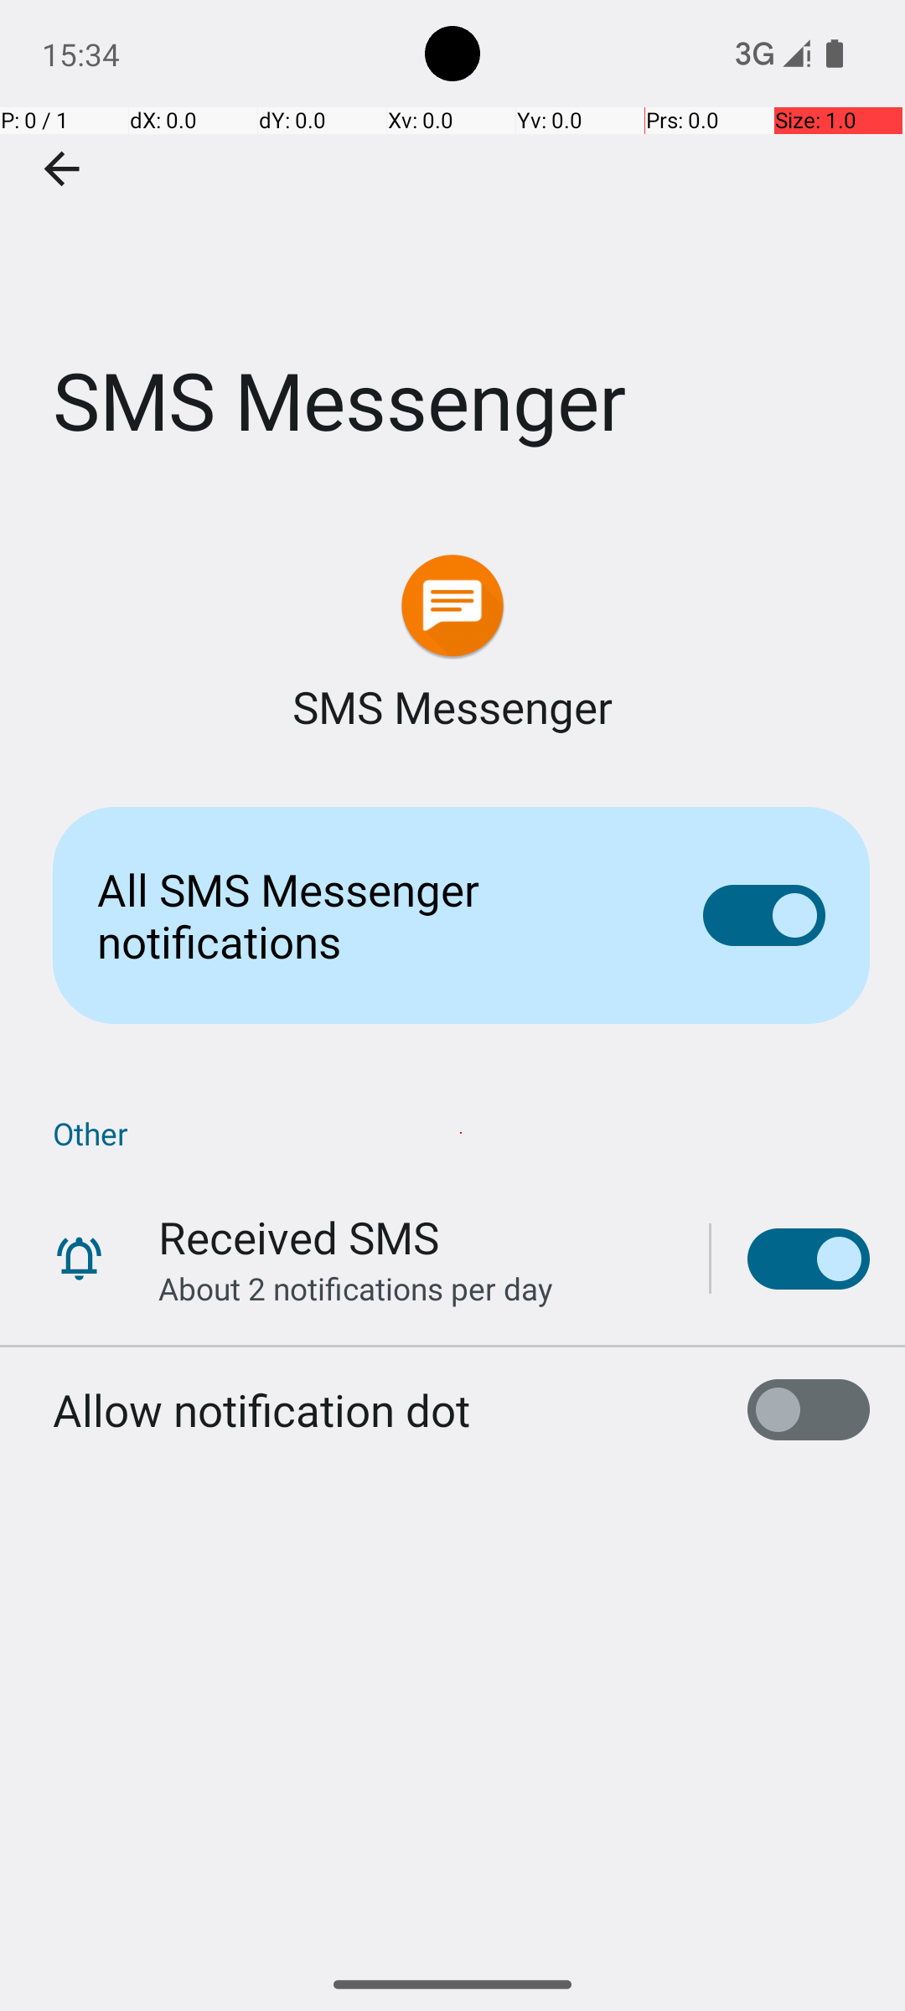 This screenshot has height=2011, width=905. Describe the element at coordinates (298, 1237) in the screenshot. I see `Received SMS` at that location.